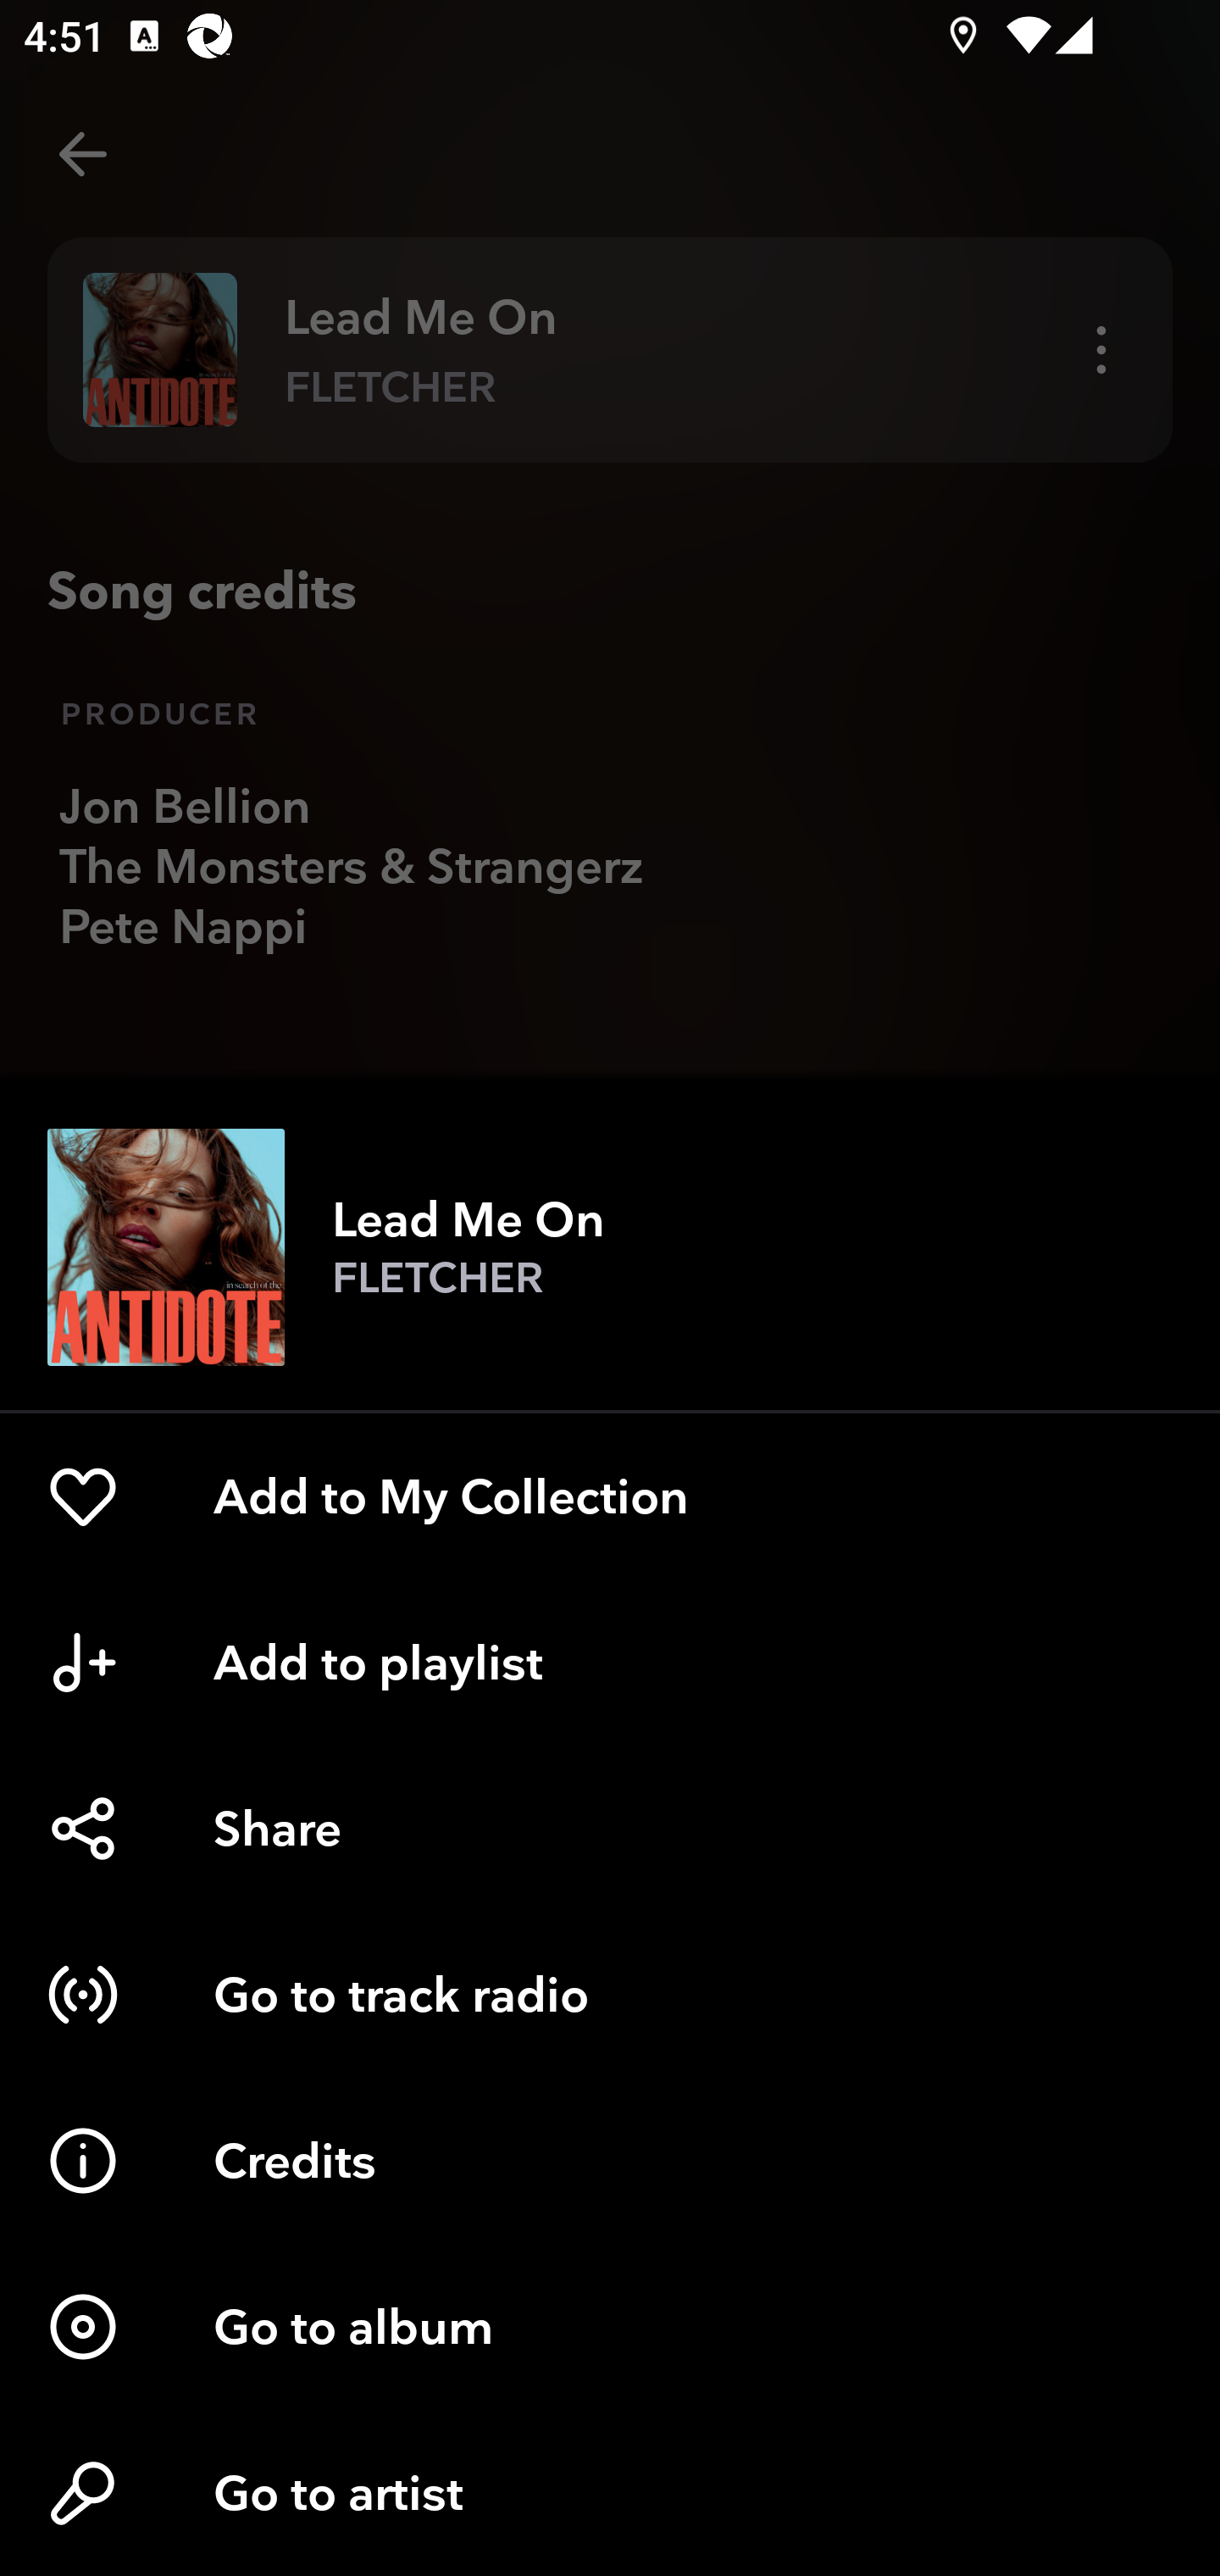  I want to click on Credits, so click(610, 2161).